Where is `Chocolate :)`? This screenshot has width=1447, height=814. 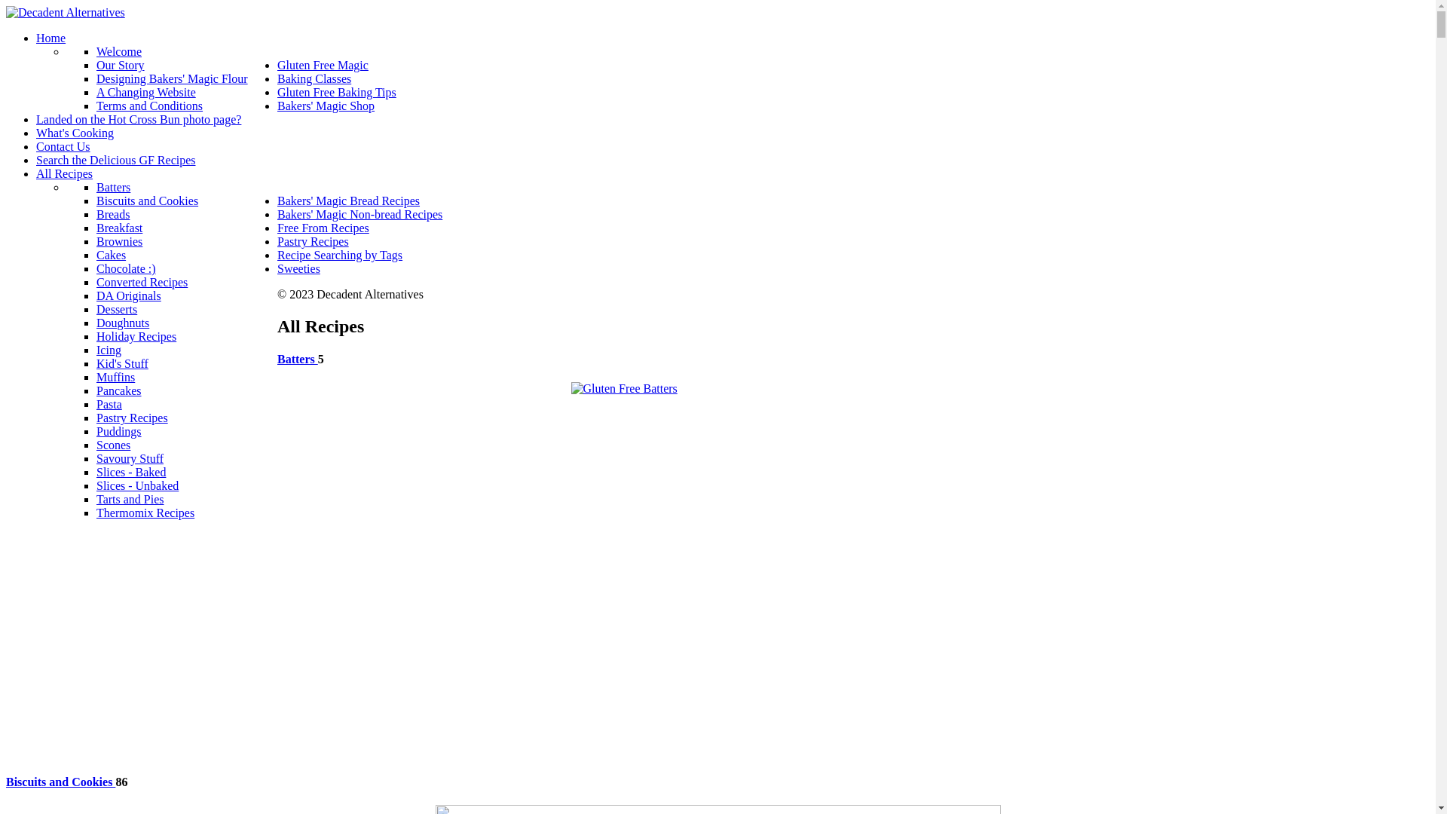 Chocolate :) is located at coordinates (127, 268).